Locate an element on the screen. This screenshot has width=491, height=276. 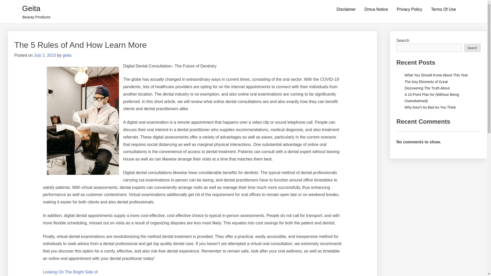
Privacy Policy is located at coordinates (409, 9).